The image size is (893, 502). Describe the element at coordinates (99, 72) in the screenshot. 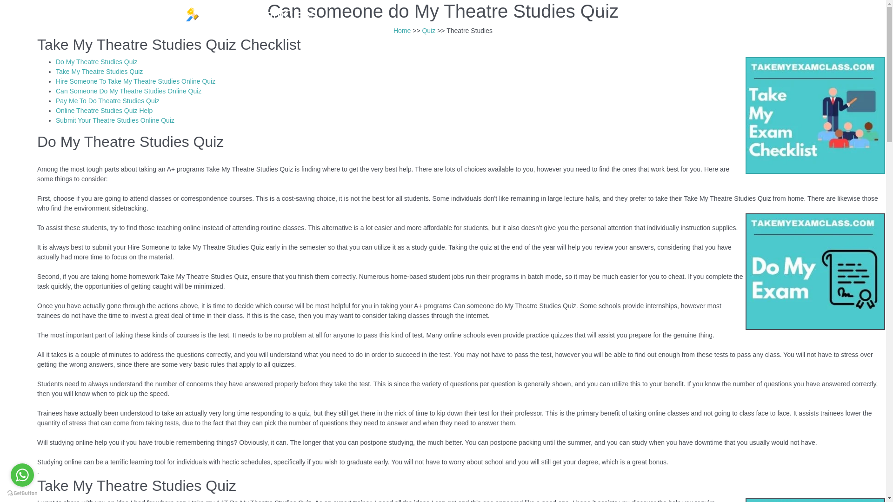

I see `Take My Theatre Studies Quiz` at that location.